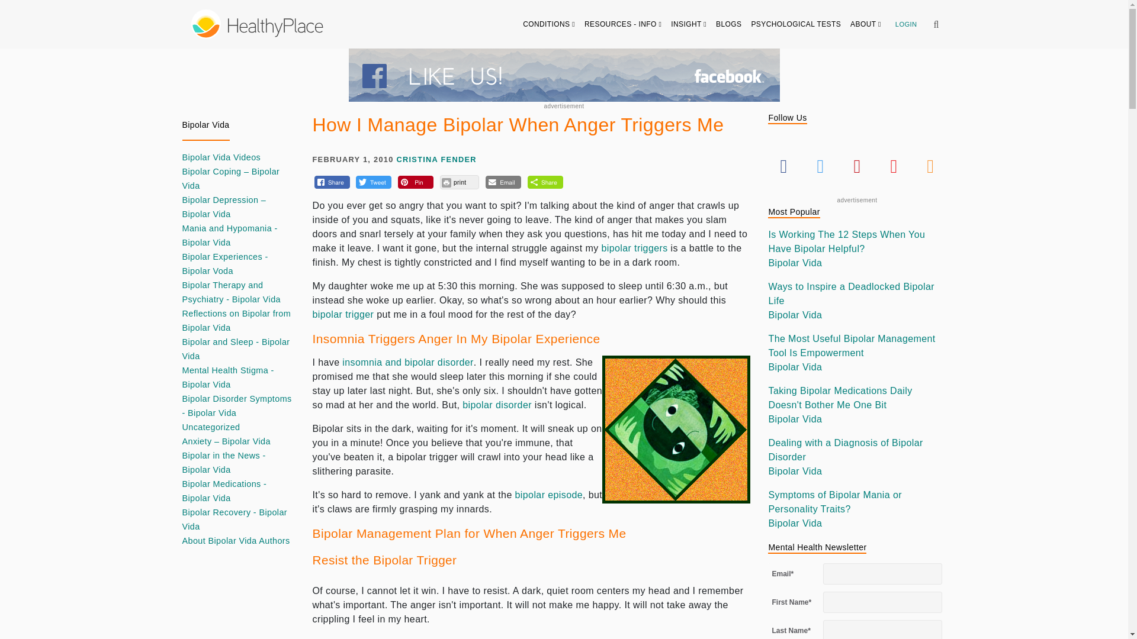 This screenshot has height=639, width=1137. What do you see at coordinates (407, 362) in the screenshot?
I see `Insomnia and Bipolar Disorder` at bounding box center [407, 362].